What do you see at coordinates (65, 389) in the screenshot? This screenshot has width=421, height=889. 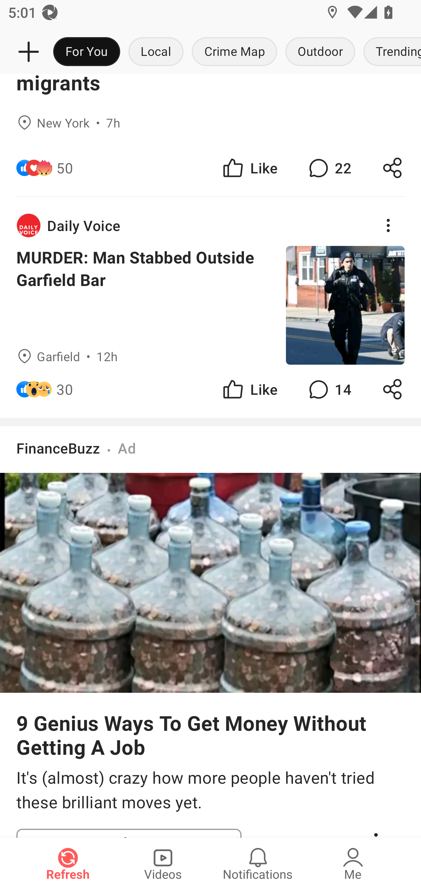 I see `30` at bounding box center [65, 389].